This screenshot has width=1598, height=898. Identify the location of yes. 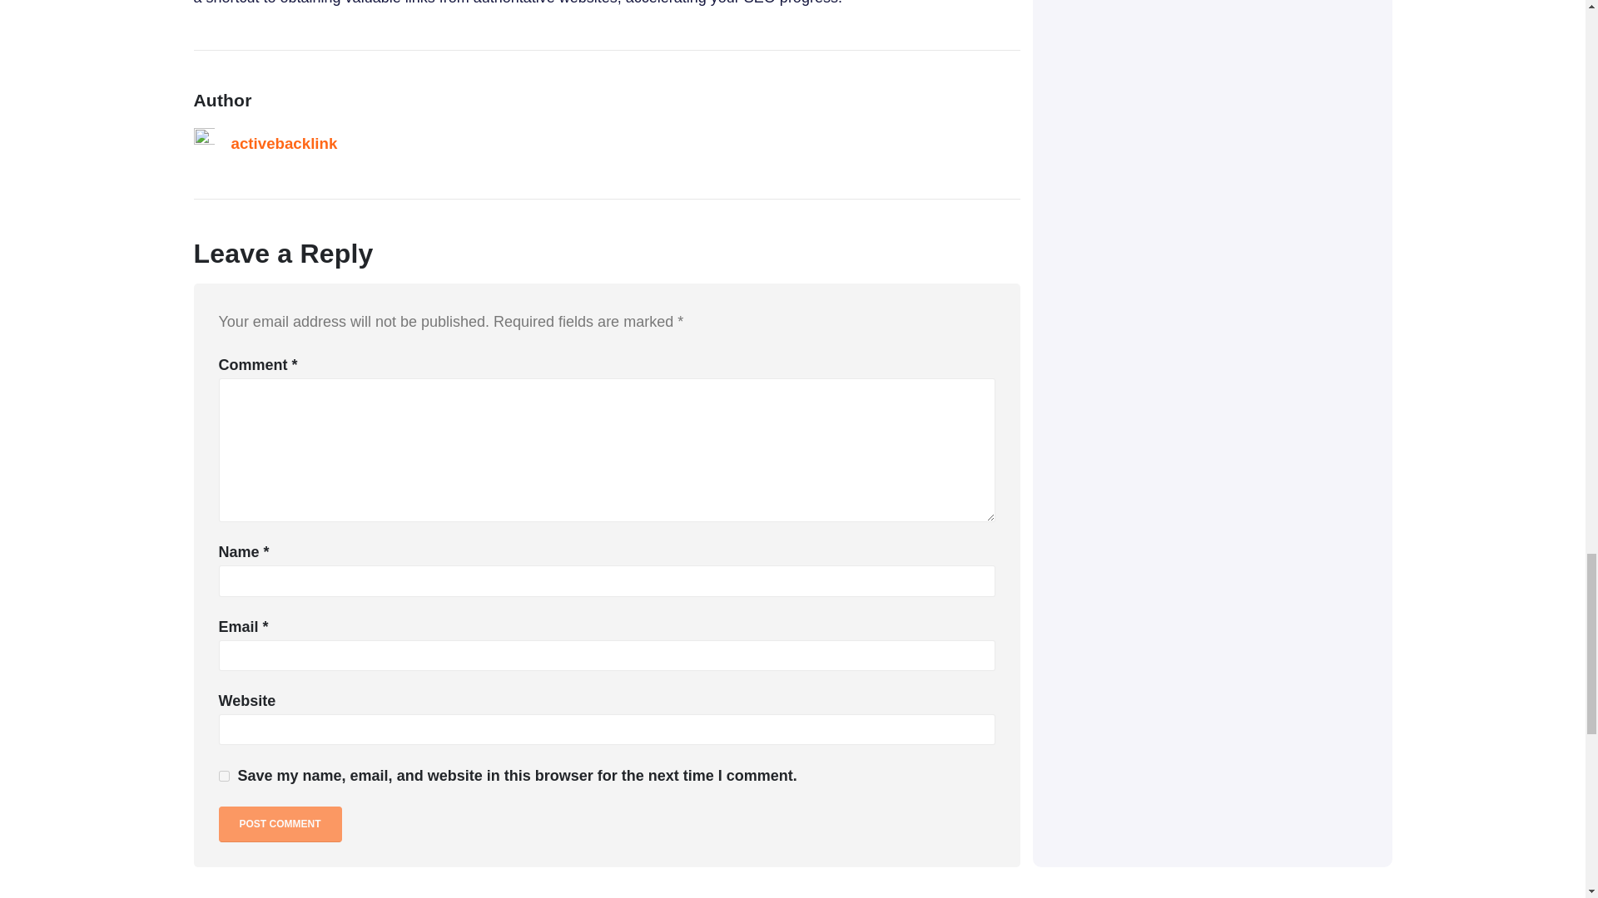
(223, 775).